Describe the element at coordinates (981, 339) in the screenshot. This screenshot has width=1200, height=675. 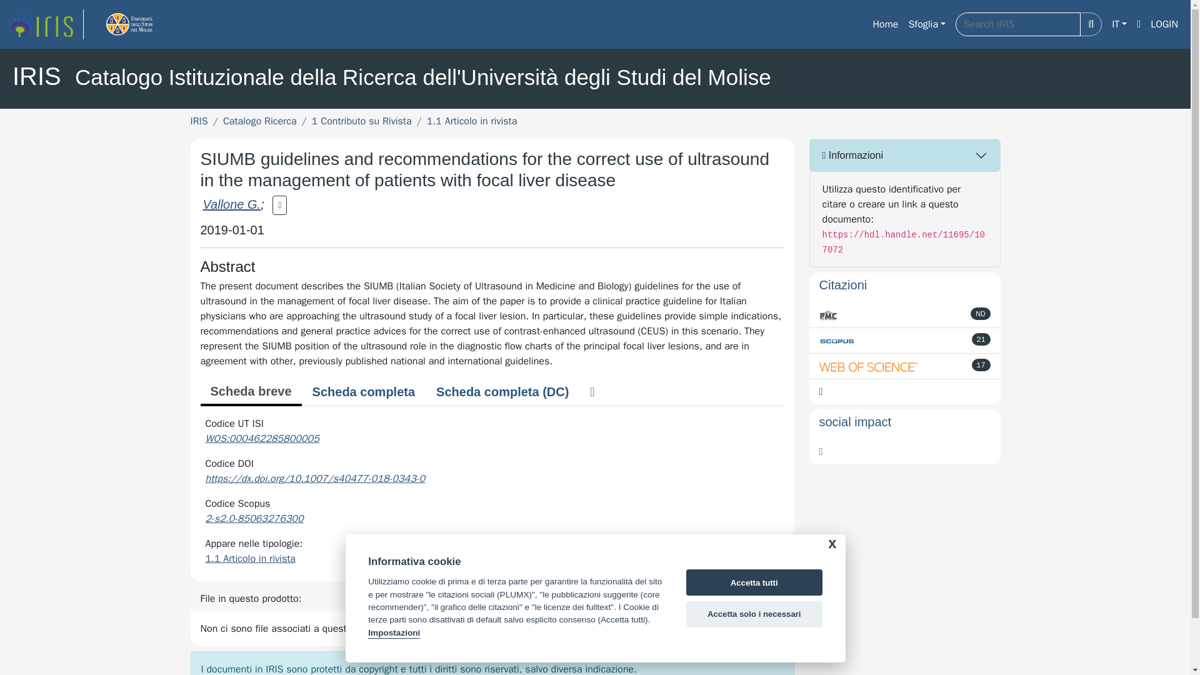
I see `aggiornato in data 12-07-2024 17:55` at that location.